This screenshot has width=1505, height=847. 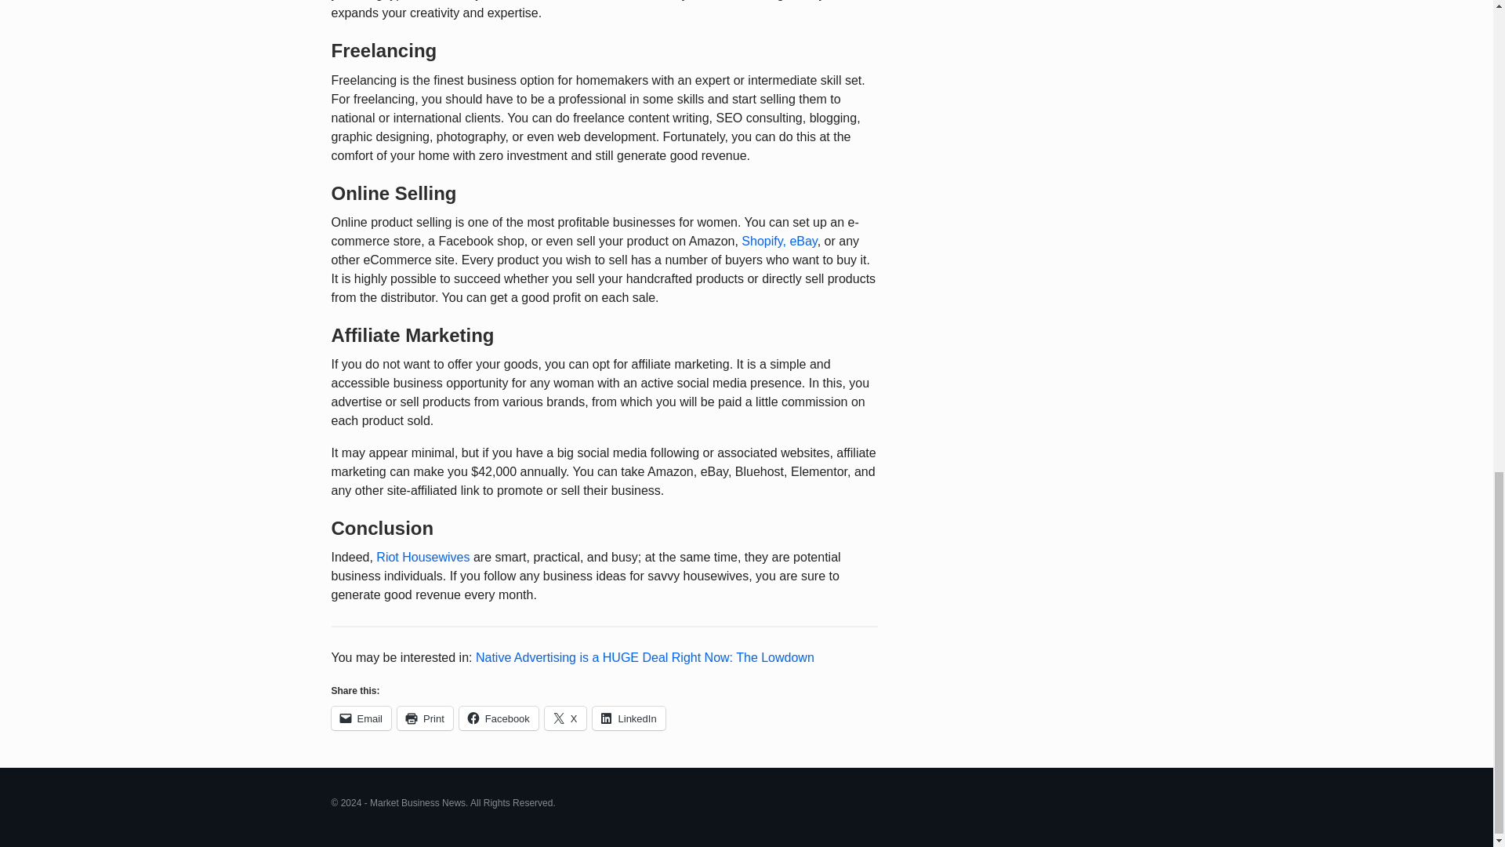 I want to click on Riot Housewives, so click(x=425, y=557).